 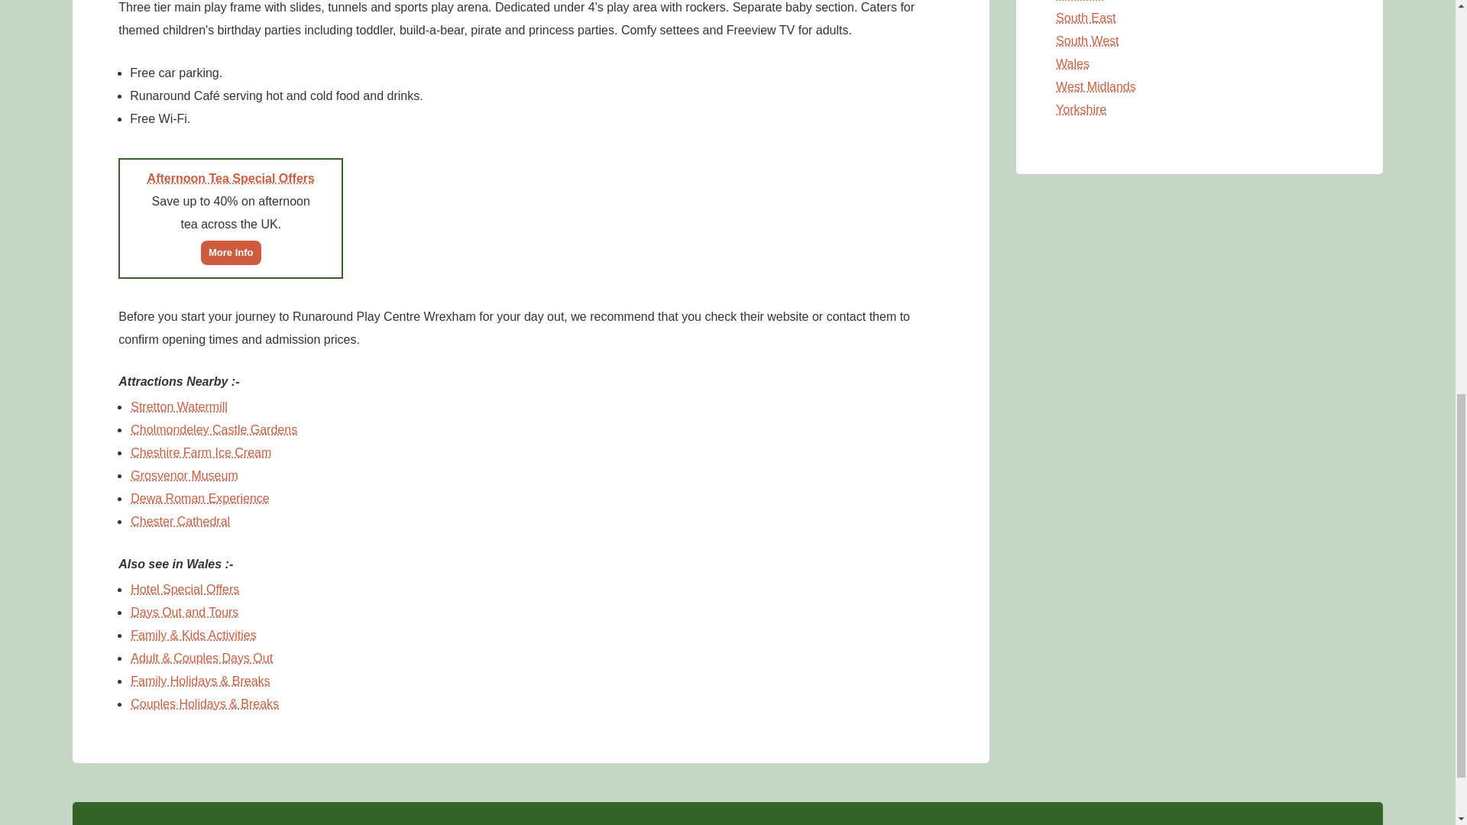 What do you see at coordinates (1085, 18) in the screenshot?
I see `South East` at bounding box center [1085, 18].